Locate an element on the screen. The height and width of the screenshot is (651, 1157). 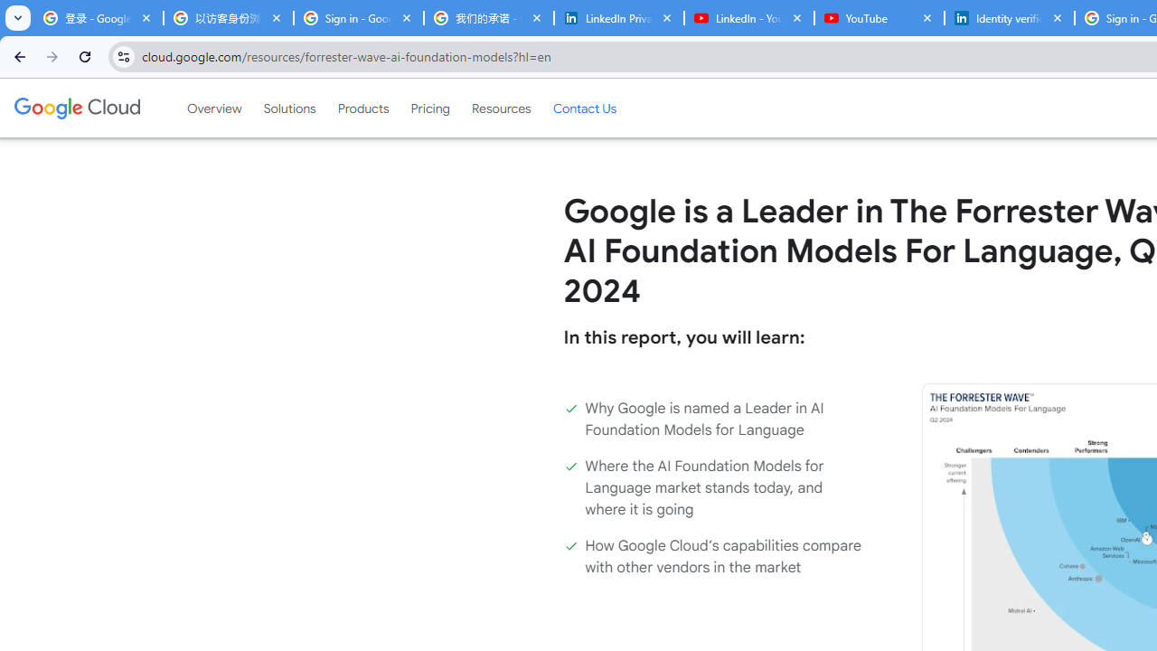
Solutions is located at coordinates (289, 108).